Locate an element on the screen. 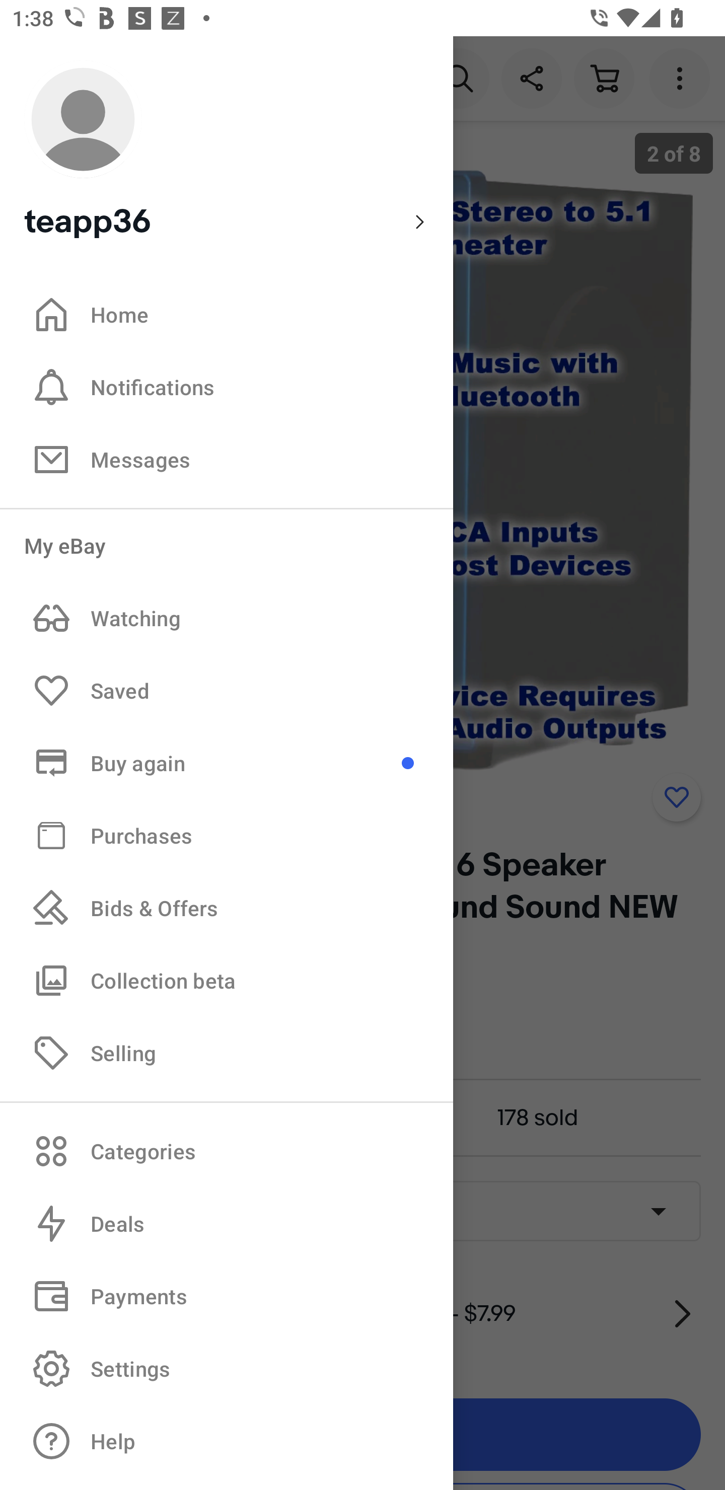  Saved is located at coordinates (227, 691).